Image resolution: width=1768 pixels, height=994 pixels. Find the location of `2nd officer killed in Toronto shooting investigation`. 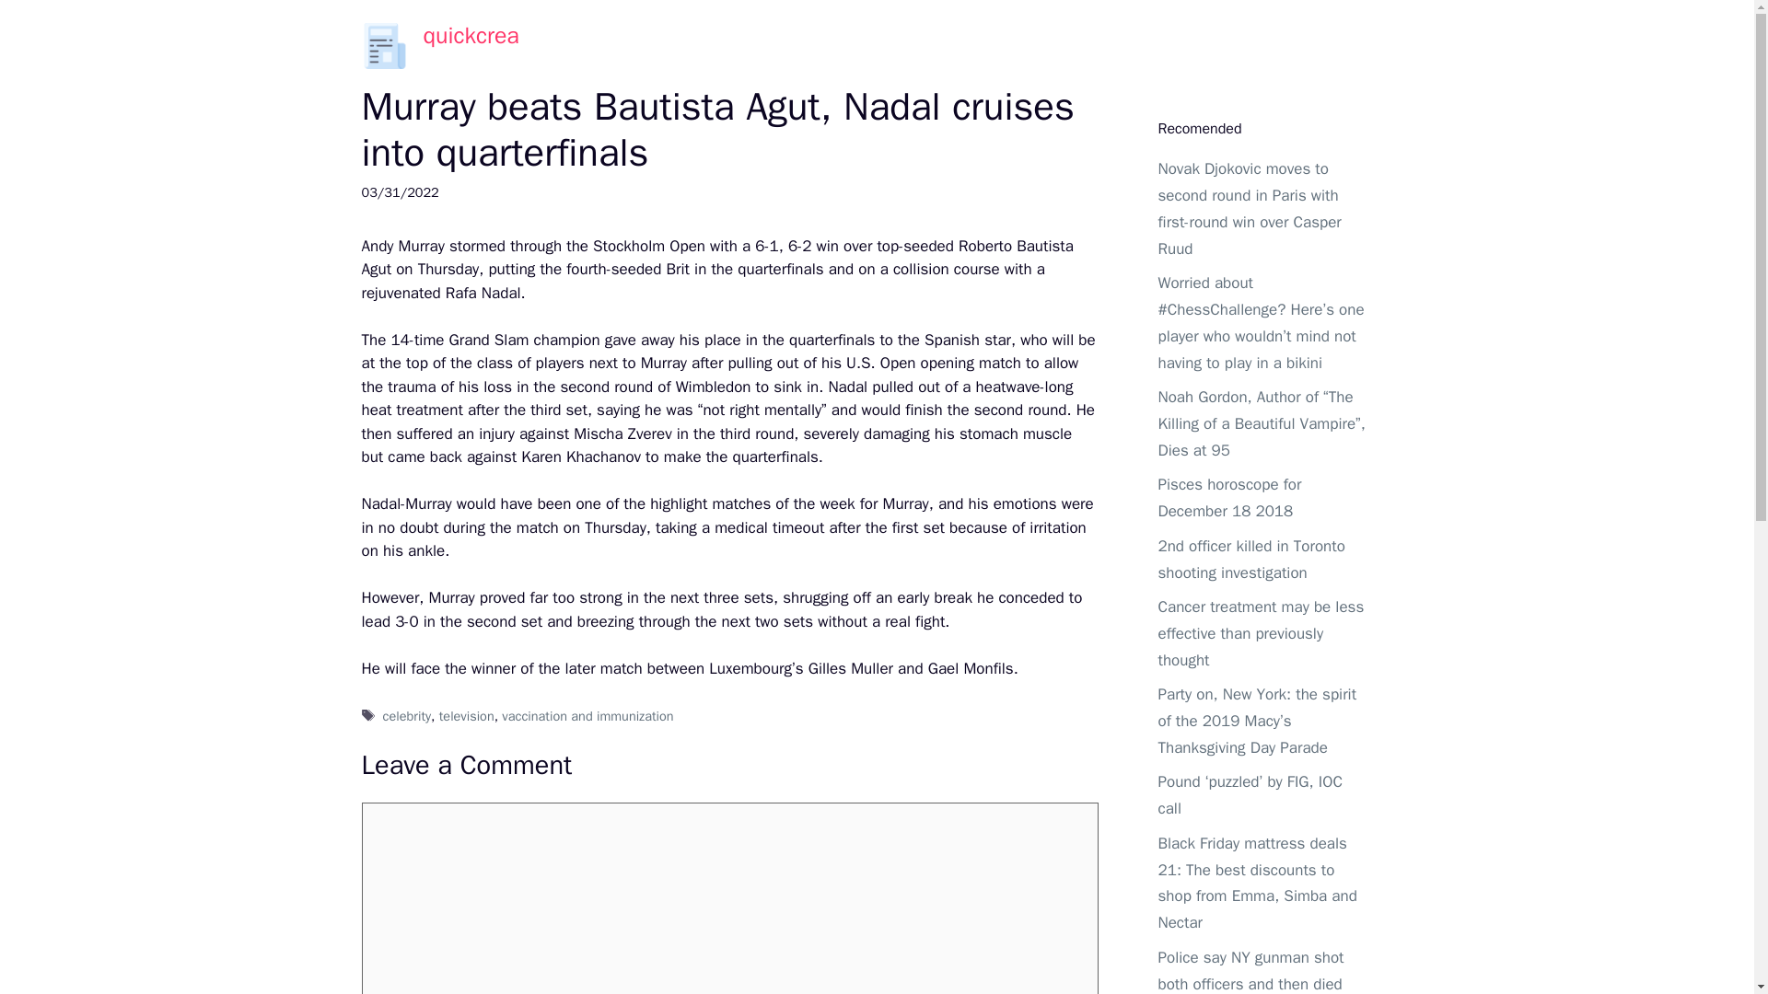

2nd officer killed in Toronto shooting investigation is located at coordinates (1251, 560).